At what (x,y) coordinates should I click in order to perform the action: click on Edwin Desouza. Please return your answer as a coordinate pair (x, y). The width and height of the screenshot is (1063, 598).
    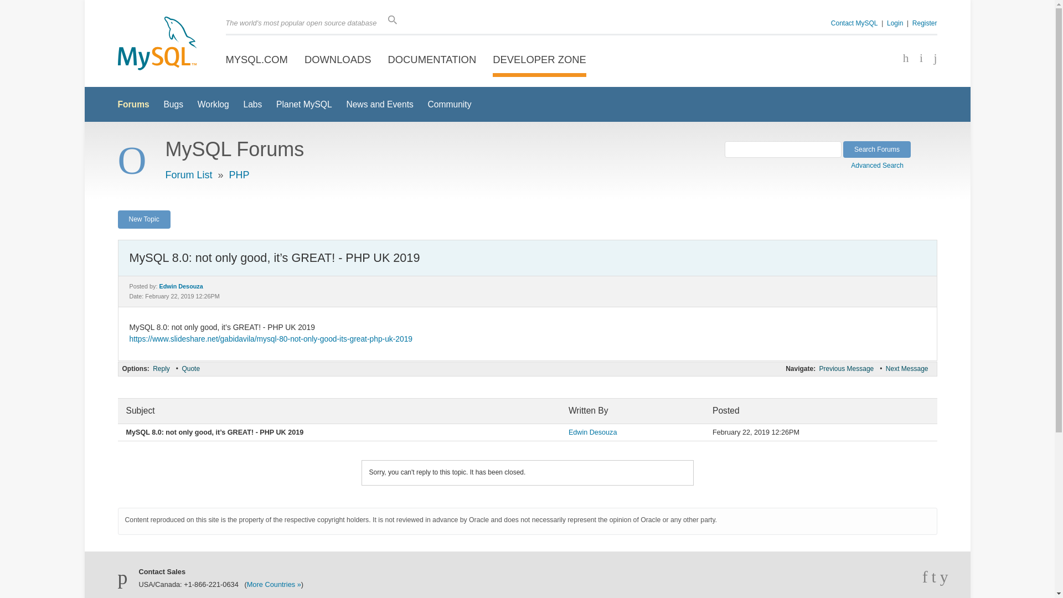
    Looking at the image, I should click on (181, 286).